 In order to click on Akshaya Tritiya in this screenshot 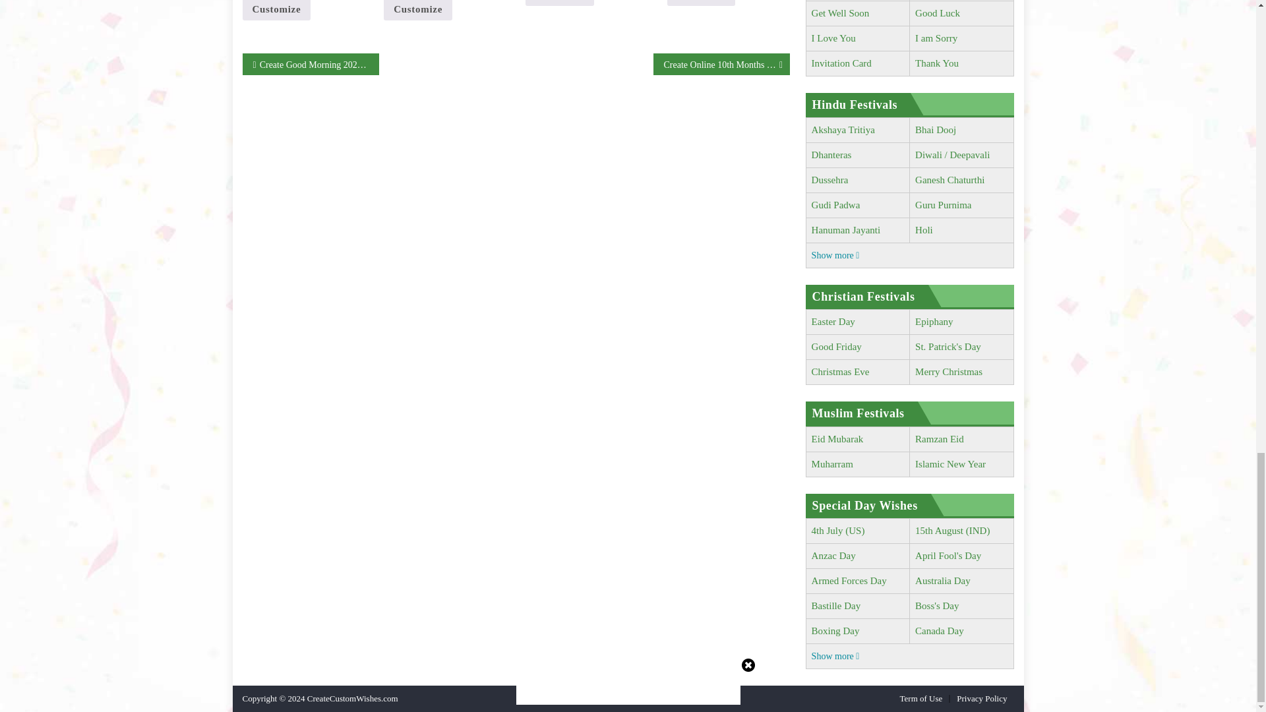, I will do `click(843, 130)`.